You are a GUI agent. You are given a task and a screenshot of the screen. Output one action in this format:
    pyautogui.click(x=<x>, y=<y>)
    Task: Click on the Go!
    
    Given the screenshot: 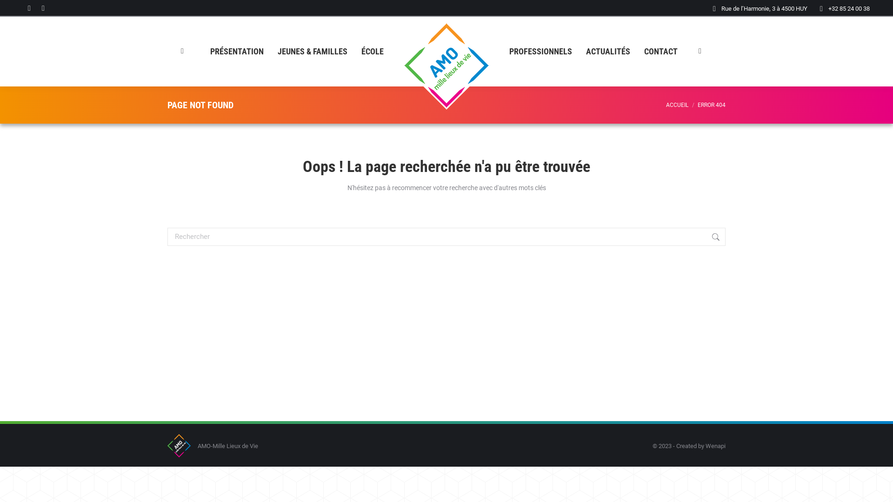 What is the action you would take?
    pyautogui.click(x=14, y=9)
    